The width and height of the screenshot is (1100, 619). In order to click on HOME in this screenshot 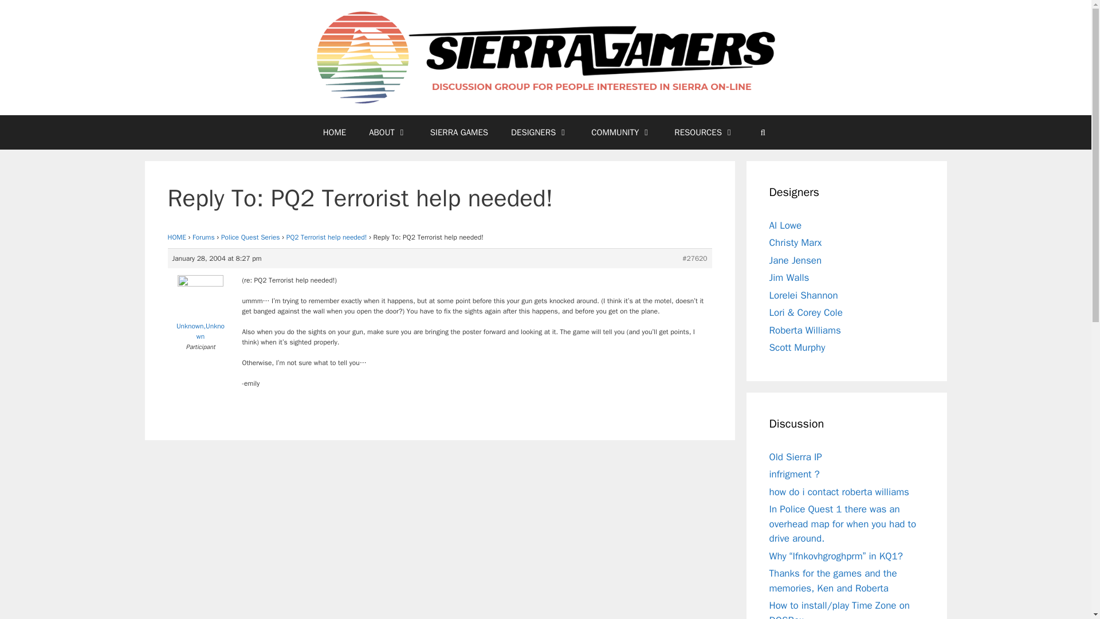, I will do `click(335, 132)`.